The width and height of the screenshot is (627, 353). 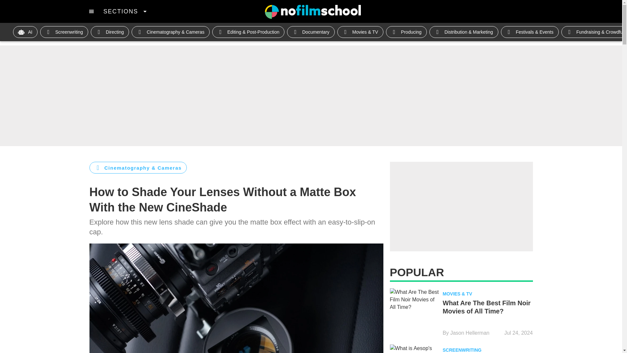 What do you see at coordinates (25, 32) in the screenshot?
I see `AI` at bounding box center [25, 32].